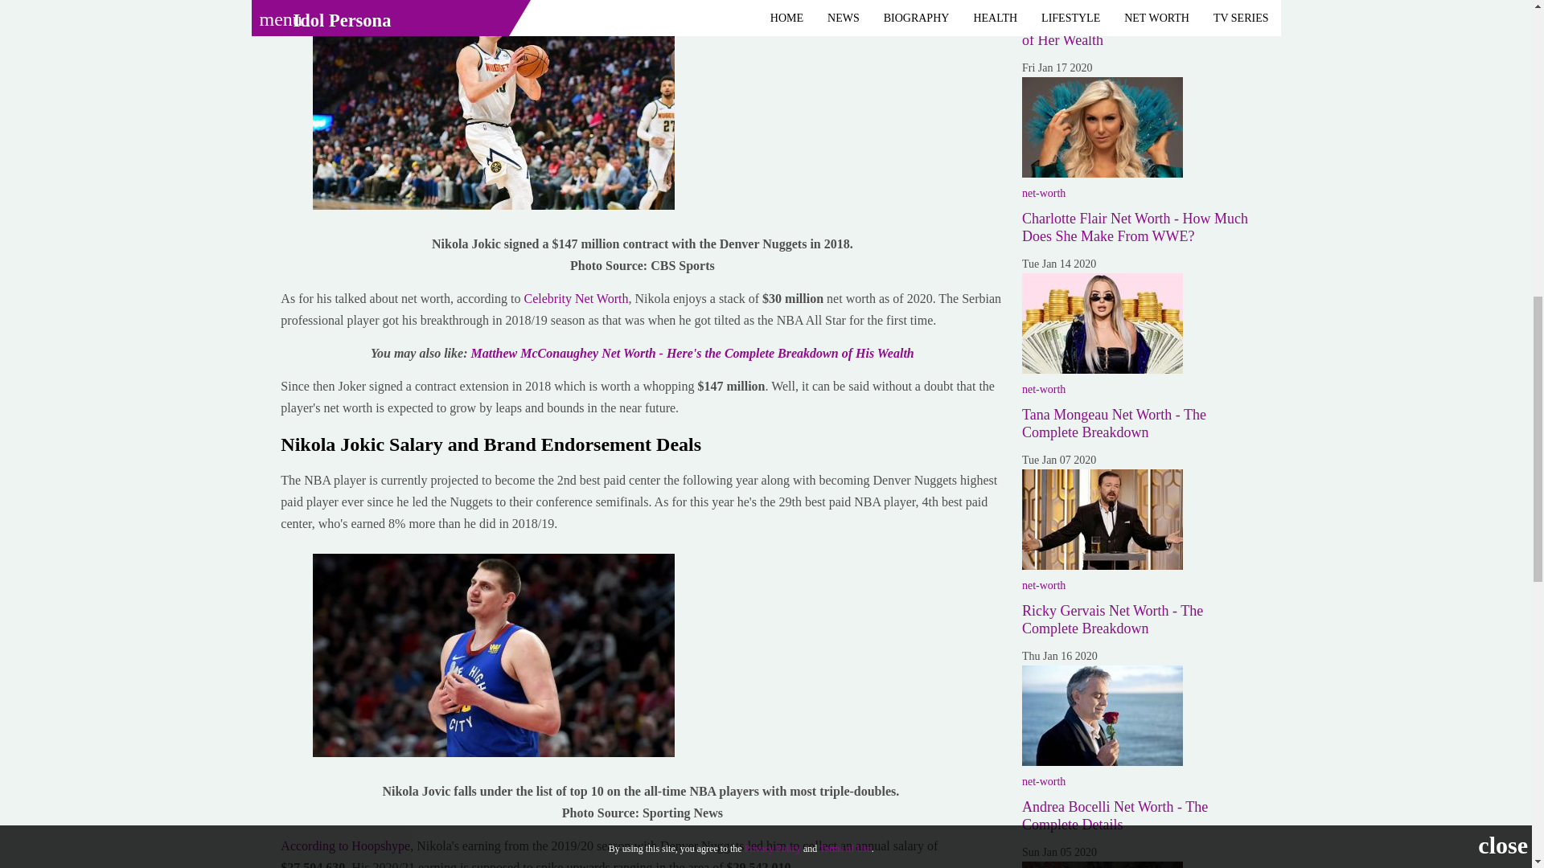 Image resolution: width=1544 pixels, height=868 pixels. I want to click on According to Hoopshype, so click(346, 845).